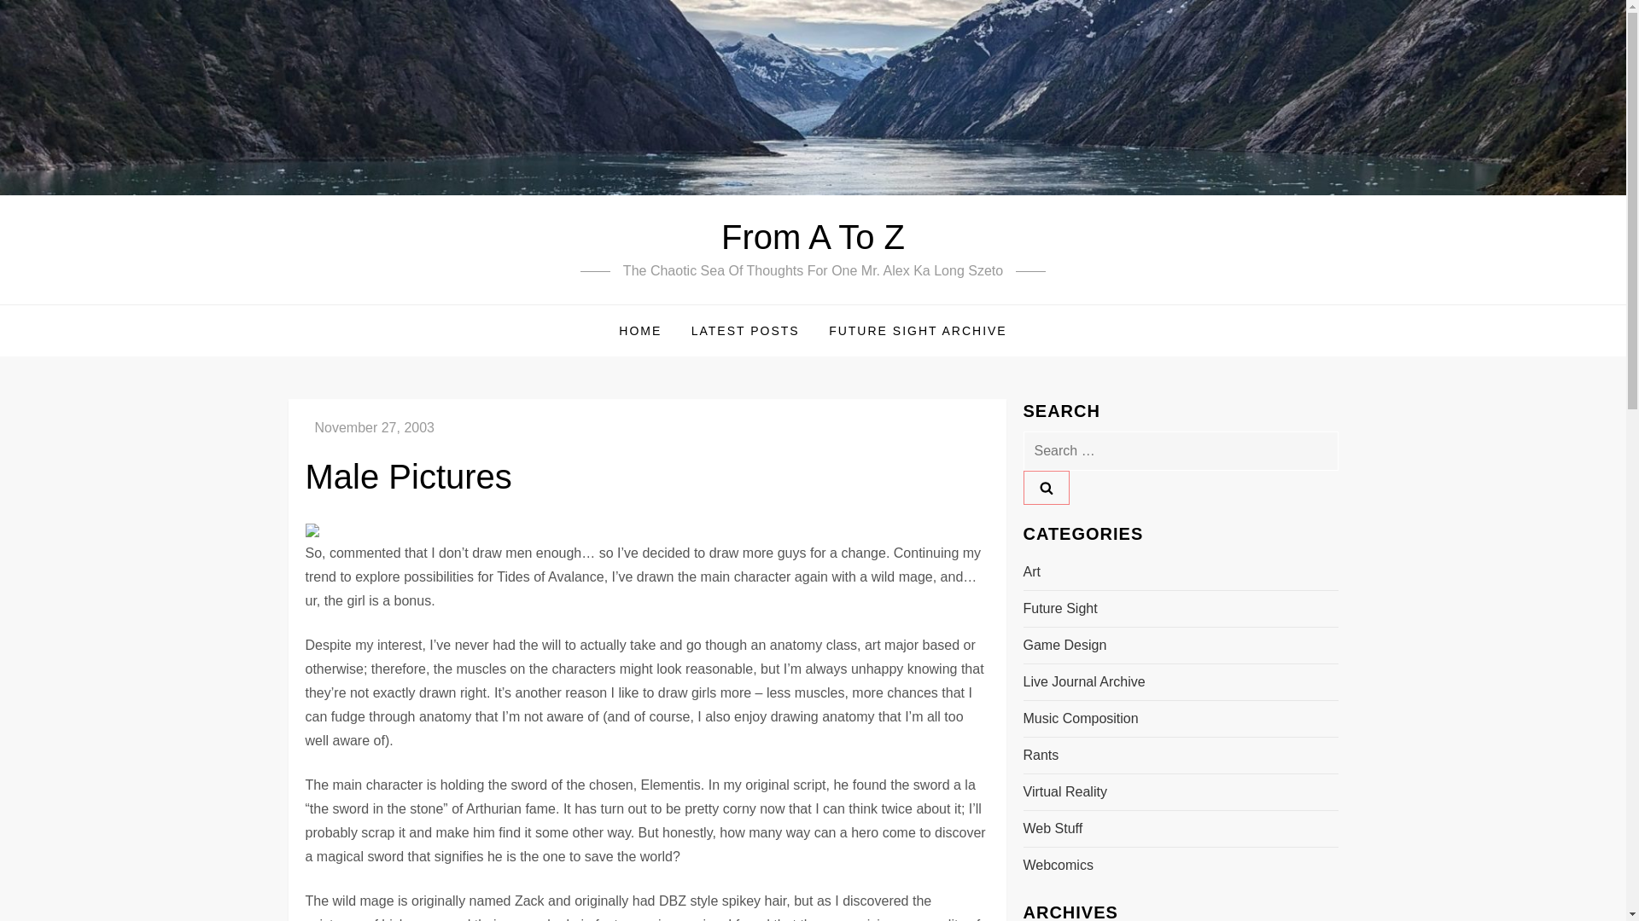 This screenshot has height=921, width=1639. Describe the element at coordinates (918, 330) in the screenshot. I see `FUTURE SIGHT ARCHIVE` at that location.